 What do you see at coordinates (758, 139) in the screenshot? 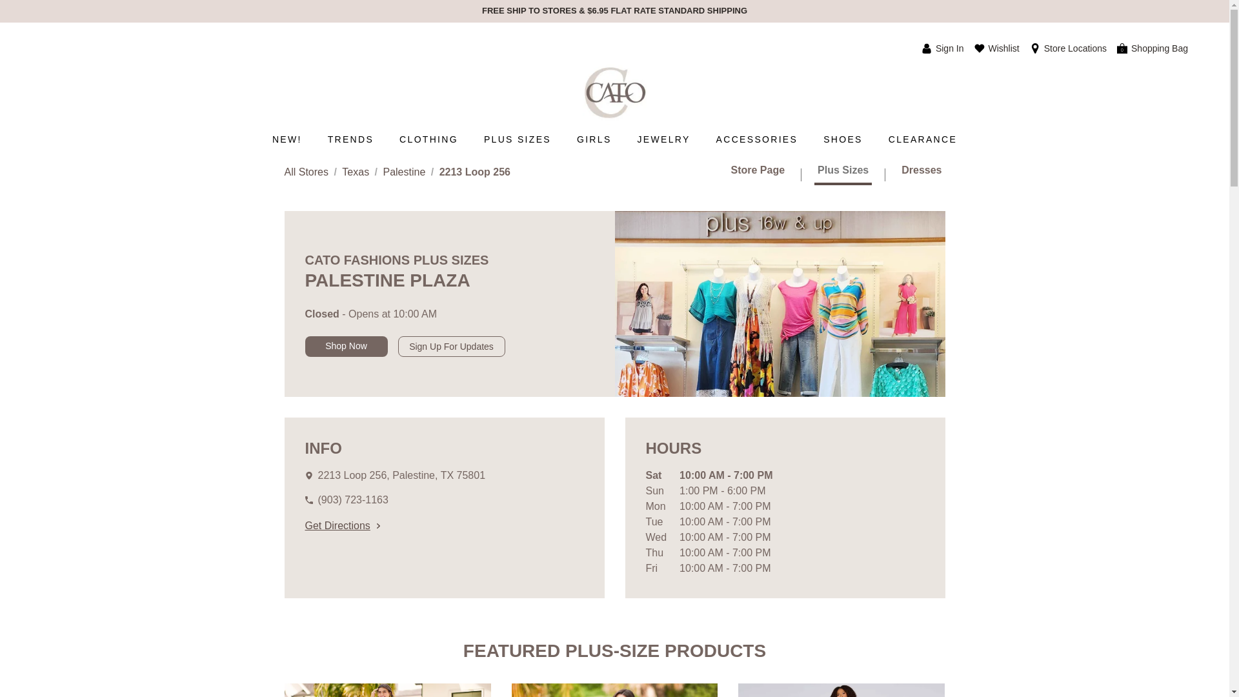
I see `ACCESSORIES` at bounding box center [758, 139].